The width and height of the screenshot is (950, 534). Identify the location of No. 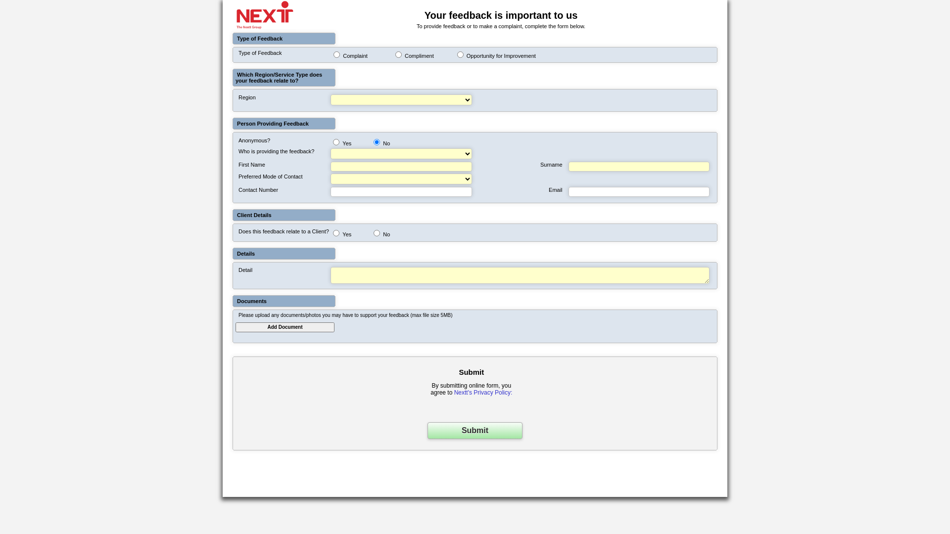
(377, 233).